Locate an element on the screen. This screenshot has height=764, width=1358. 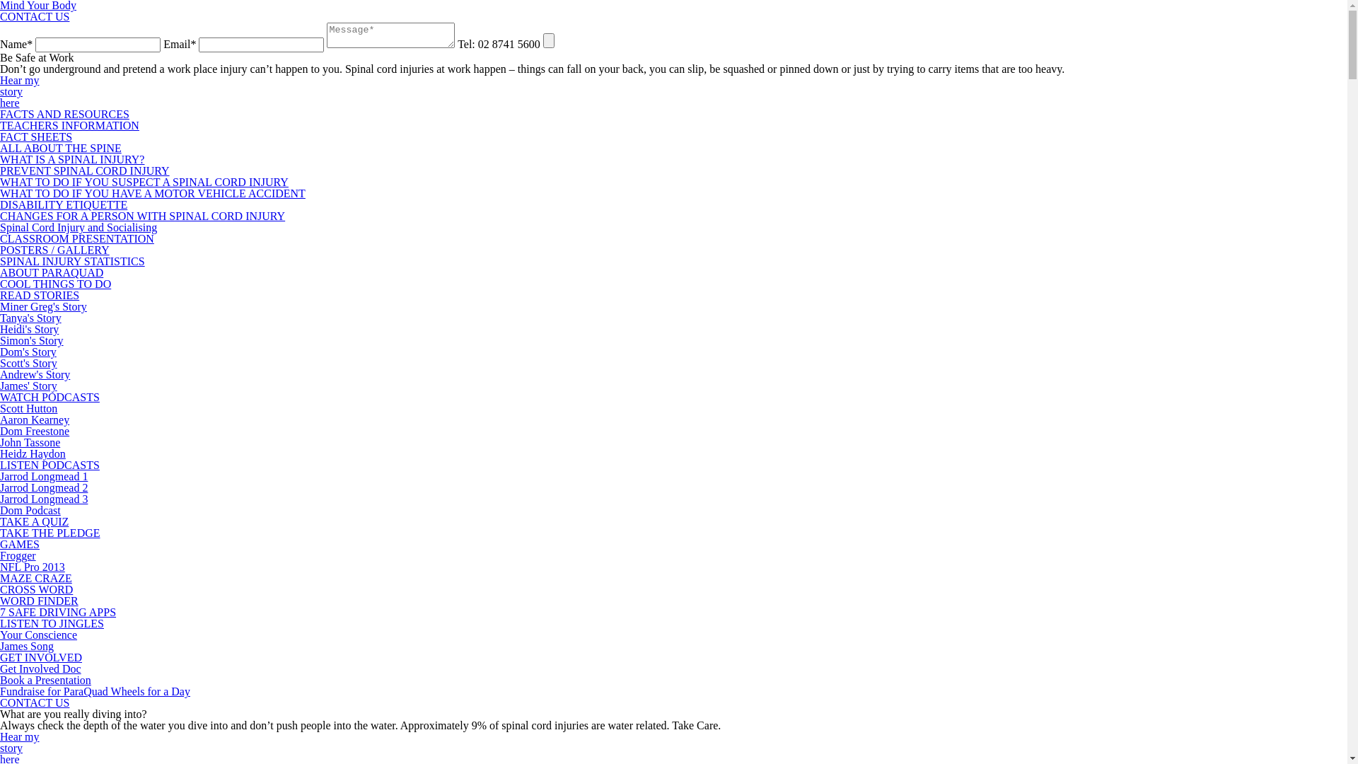
ABOUT PARAQUAD is located at coordinates (52, 273).